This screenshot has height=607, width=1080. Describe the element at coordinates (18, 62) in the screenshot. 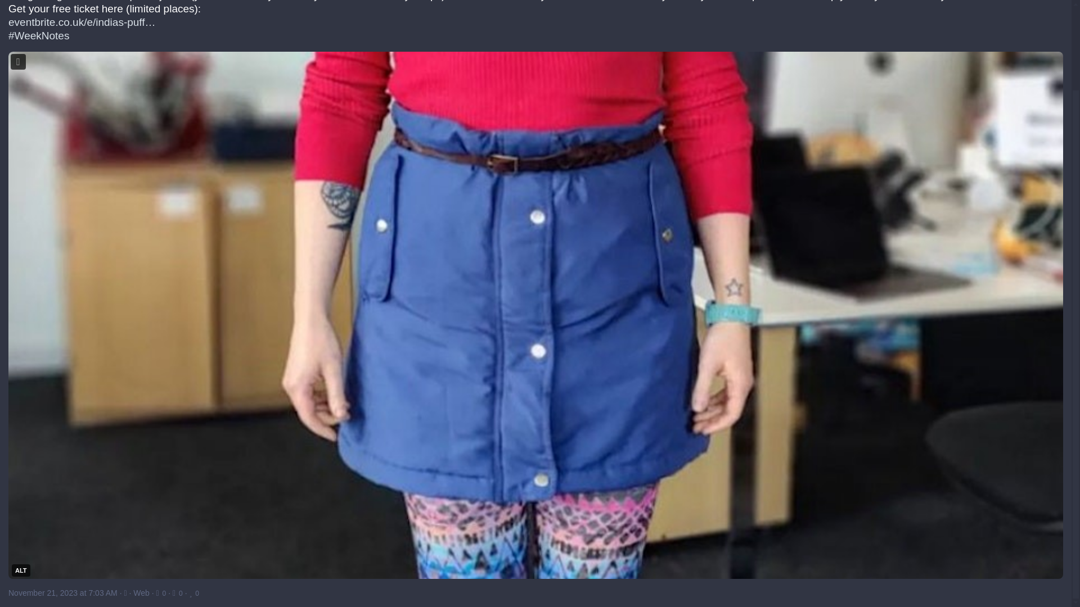

I see `Hide image` at that location.